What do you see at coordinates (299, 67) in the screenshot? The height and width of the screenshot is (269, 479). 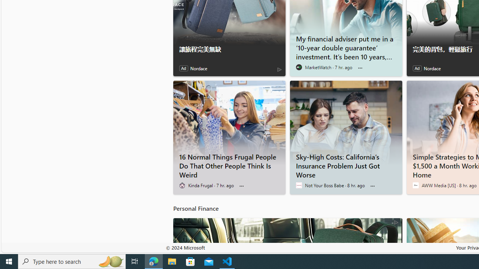 I see `MarketWatch` at bounding box center [299, 67].